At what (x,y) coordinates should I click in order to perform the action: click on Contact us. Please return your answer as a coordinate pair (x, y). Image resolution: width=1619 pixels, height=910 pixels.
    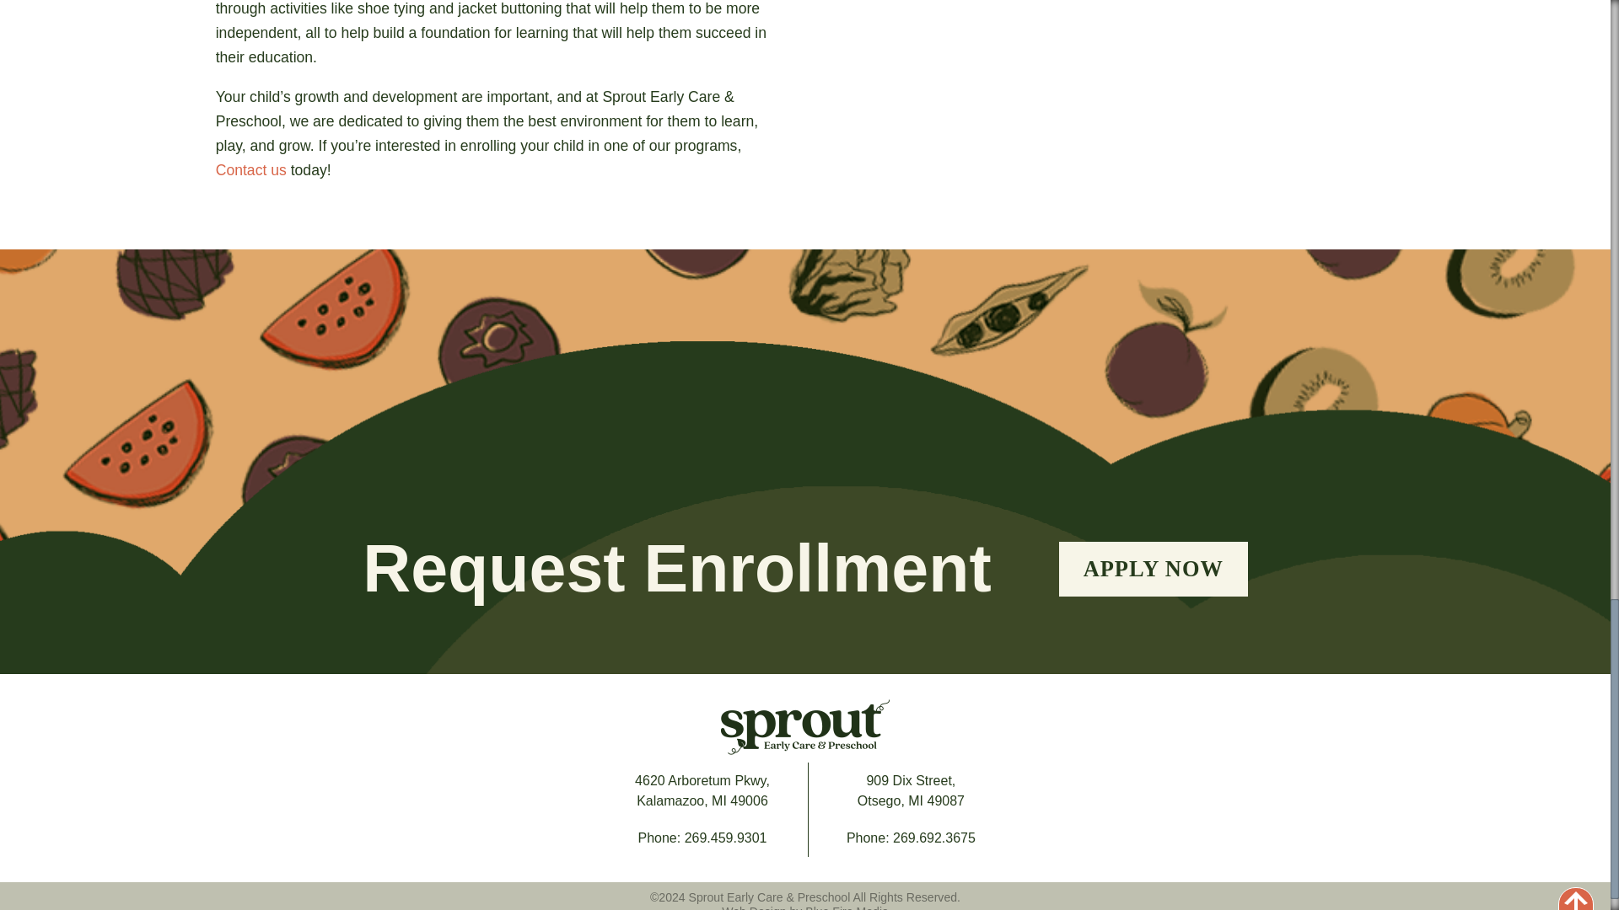
    Looking at the image, I should click on (1154, 568).